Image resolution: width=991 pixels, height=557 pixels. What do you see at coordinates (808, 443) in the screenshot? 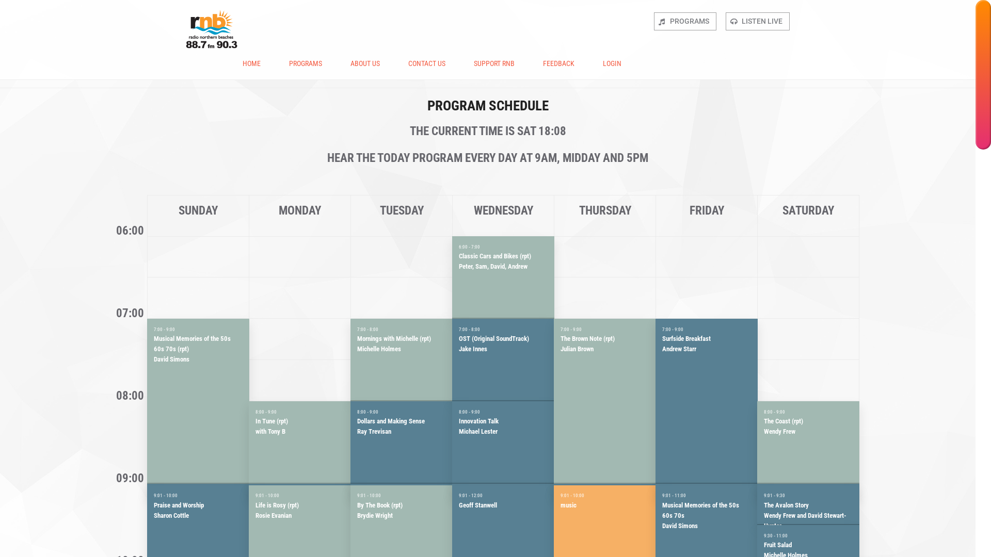
I see `The Coast (rpt)
Wendy Frew` at bounding box center [808, 443].